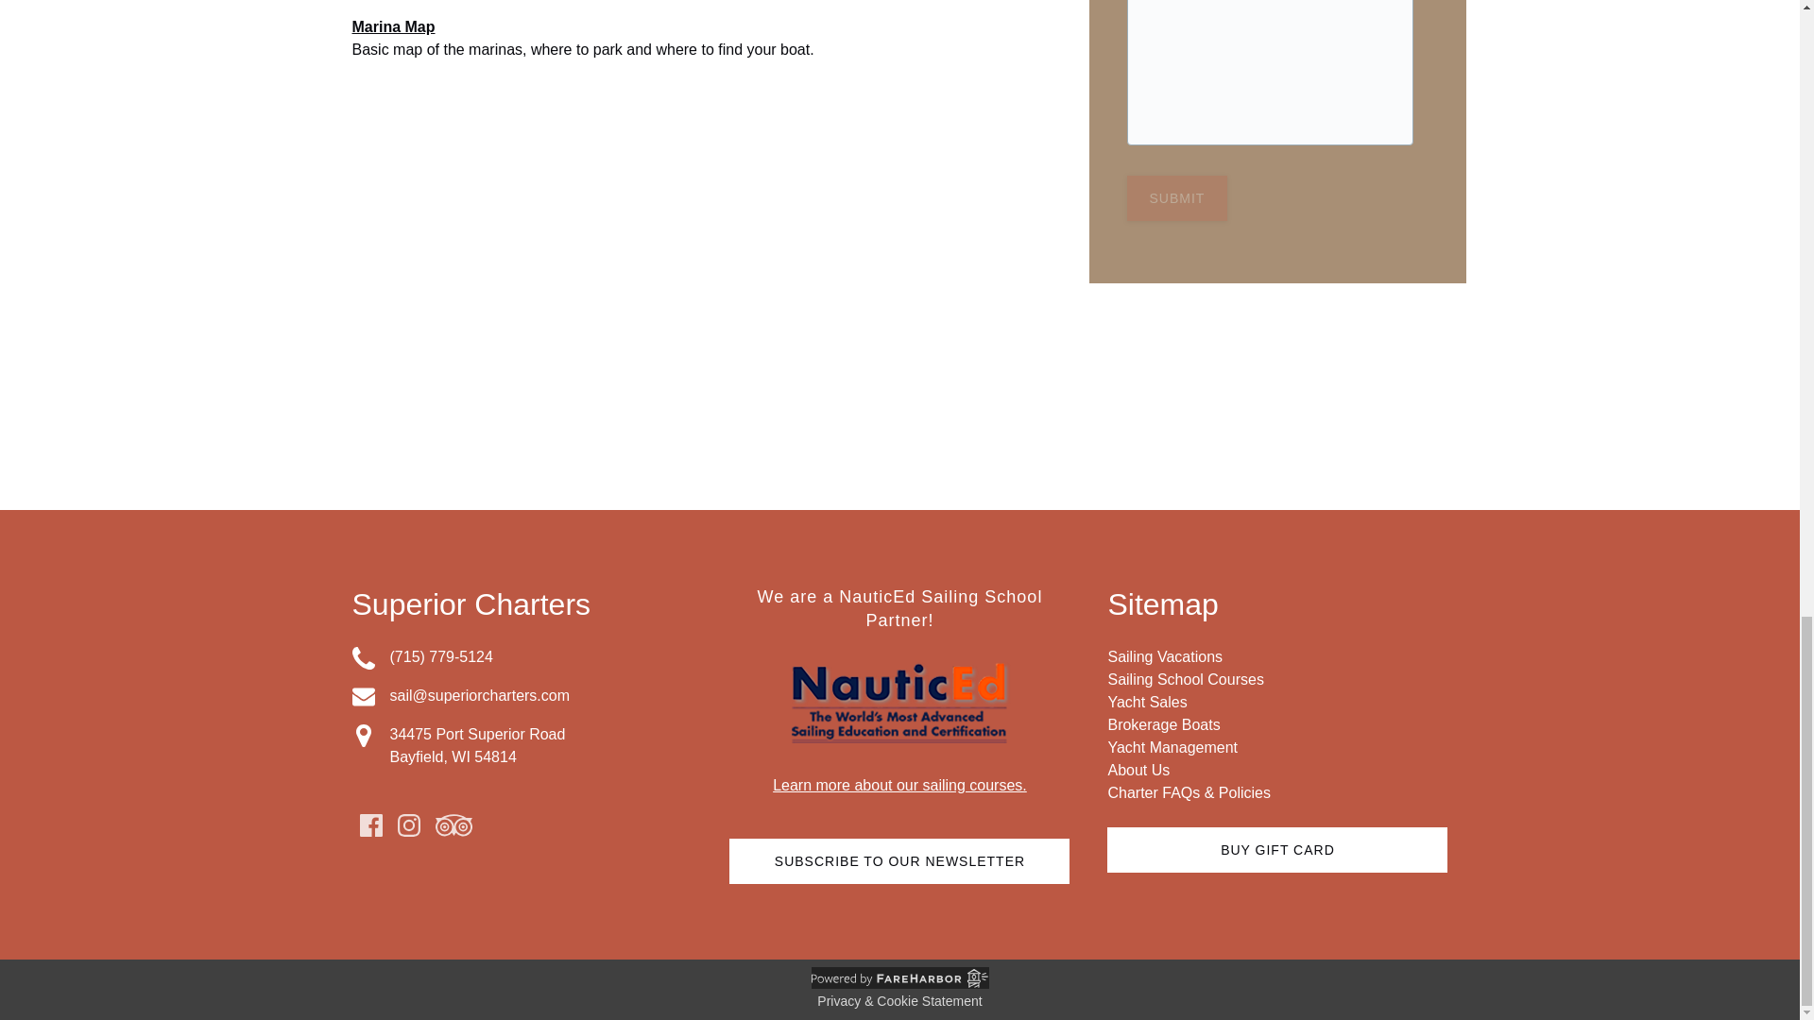  I want to click on Envelope, so click(363, 696).